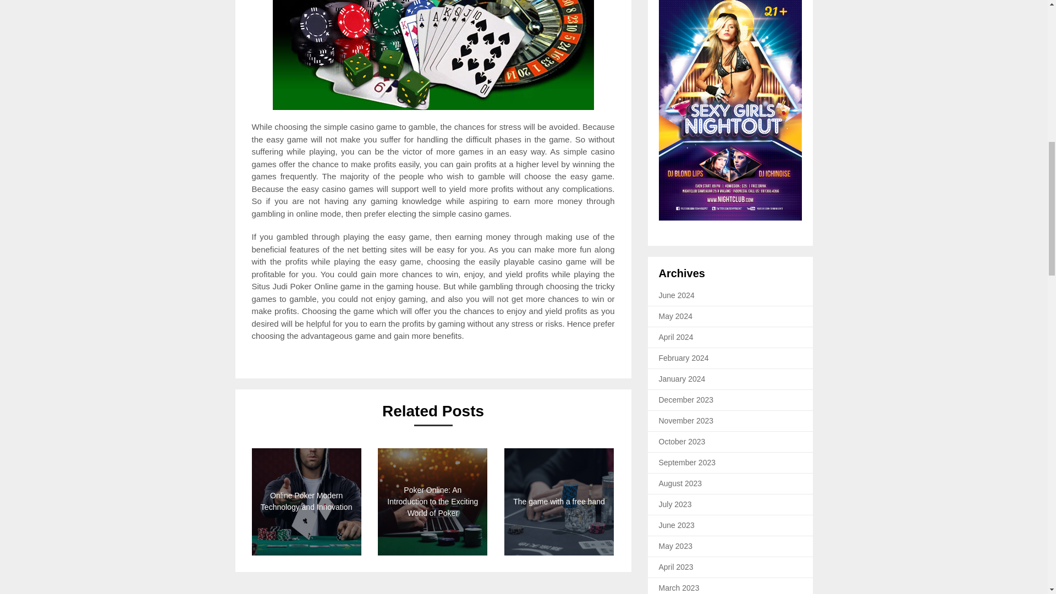 This screenshot has height=594, width=1056. Describe the element at coordinates (682, 441) in the screenshot. I see `October 2023` at that location.